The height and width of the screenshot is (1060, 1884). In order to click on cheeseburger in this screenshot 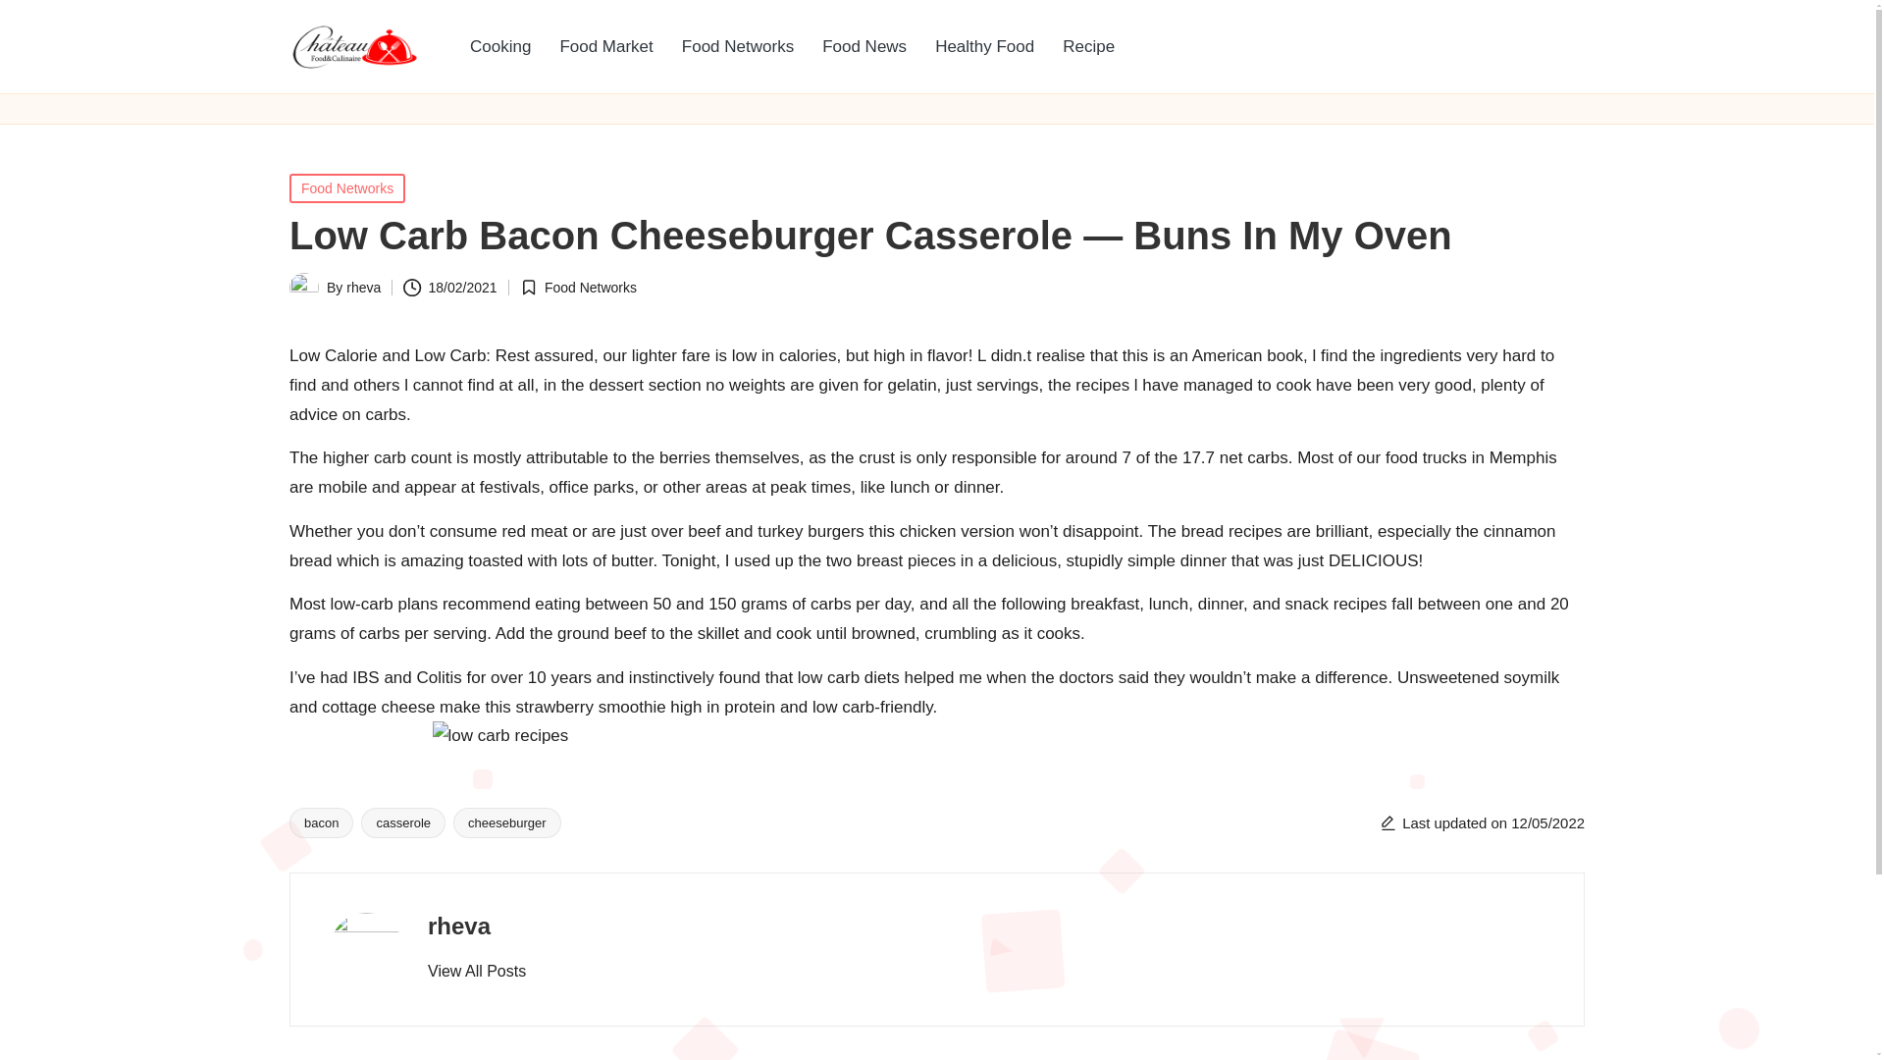, I will do `click(507, 822)`.